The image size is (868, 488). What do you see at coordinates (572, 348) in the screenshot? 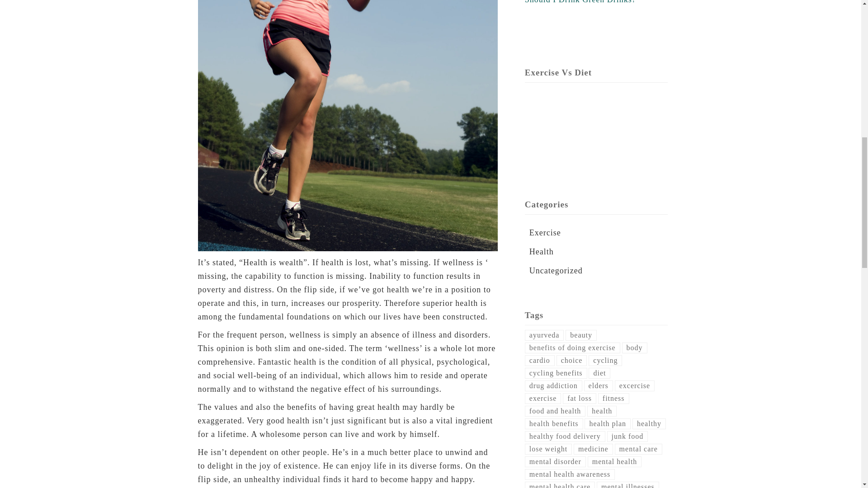
I see `benefits of doing exercise` at bounding box center [572, 348].